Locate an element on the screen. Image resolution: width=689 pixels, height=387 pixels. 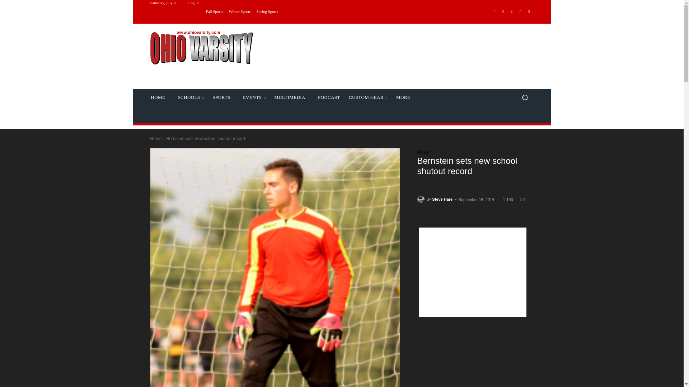
Twitter is located at coordinates (520, 11).